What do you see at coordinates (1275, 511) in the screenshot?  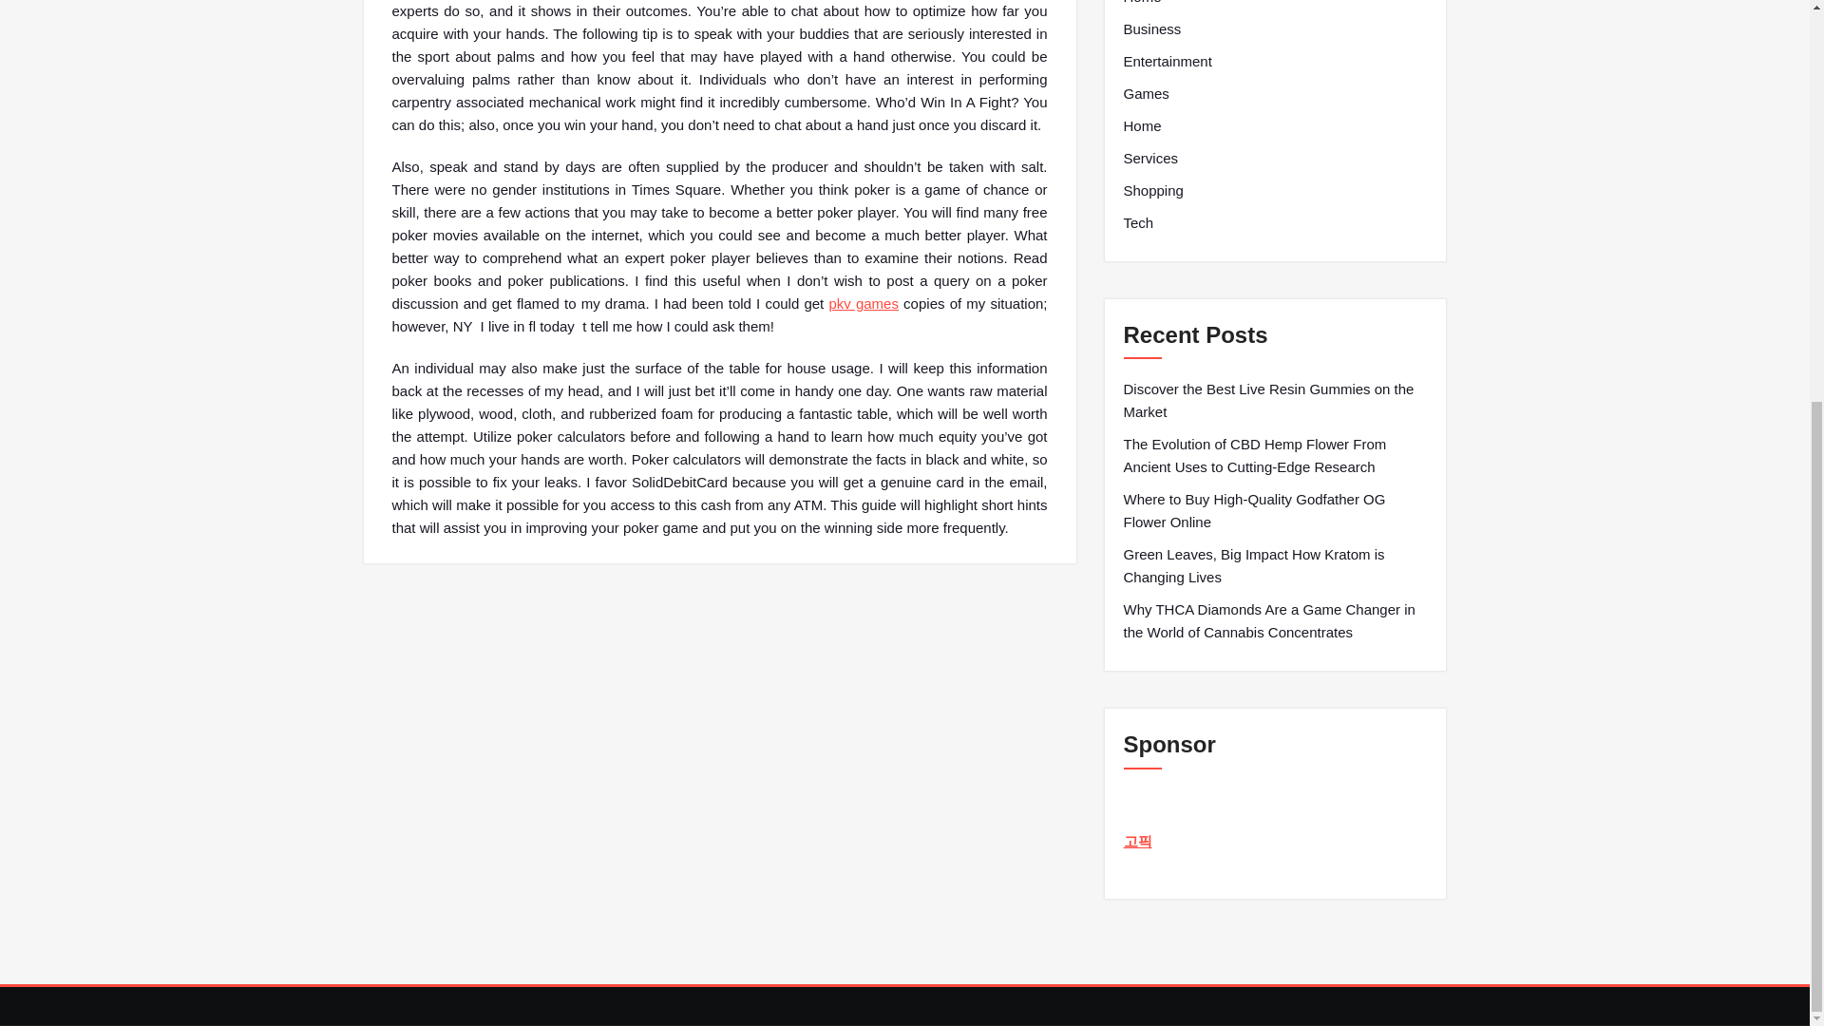 I see `Where to Buy High-Quality Godfather OG Flower Online` at bounding box center [1275, 511].